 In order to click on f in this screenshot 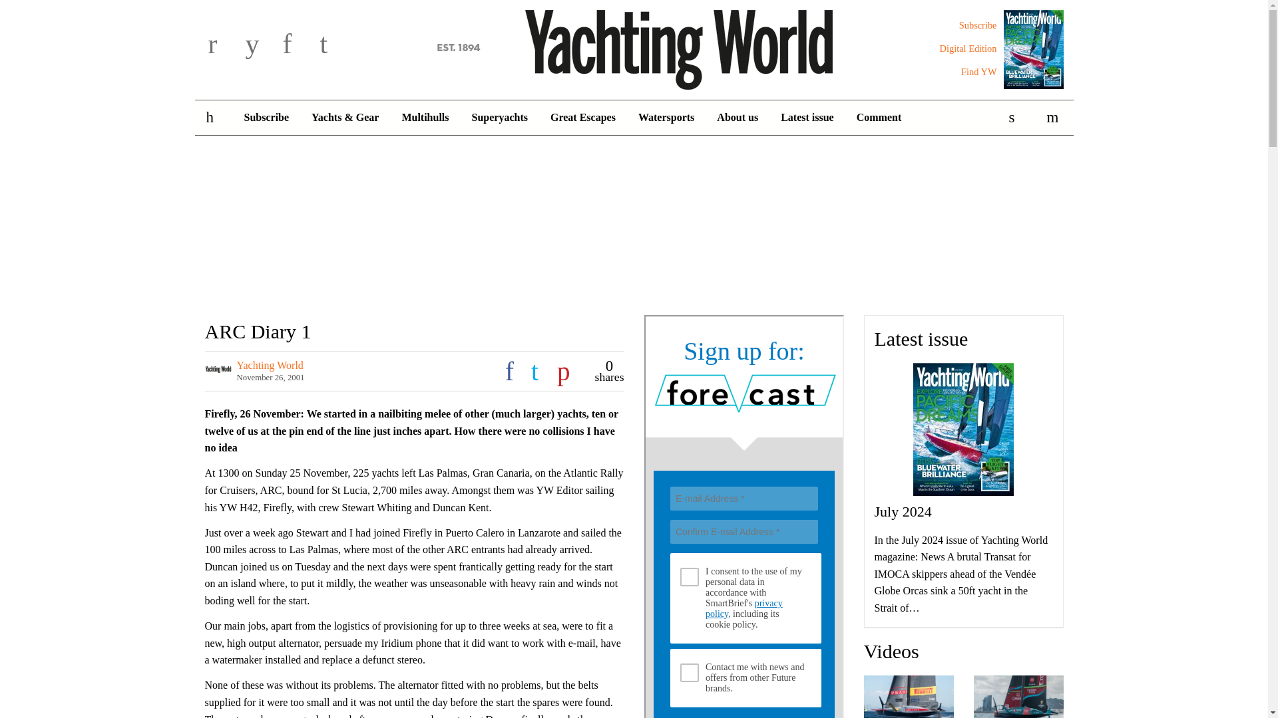, I will do `click(298, 45)`.